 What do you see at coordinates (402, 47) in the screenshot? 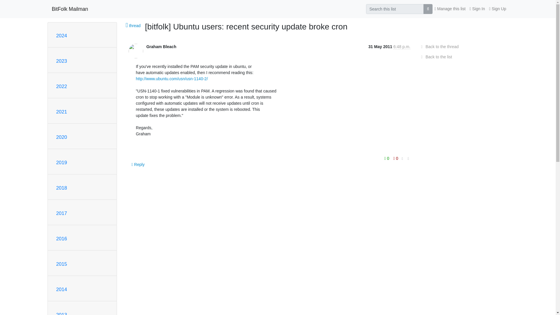
I see `Sender's time: May 31, 2011, 7:48 p.m.` at bounding box center [402, 47].